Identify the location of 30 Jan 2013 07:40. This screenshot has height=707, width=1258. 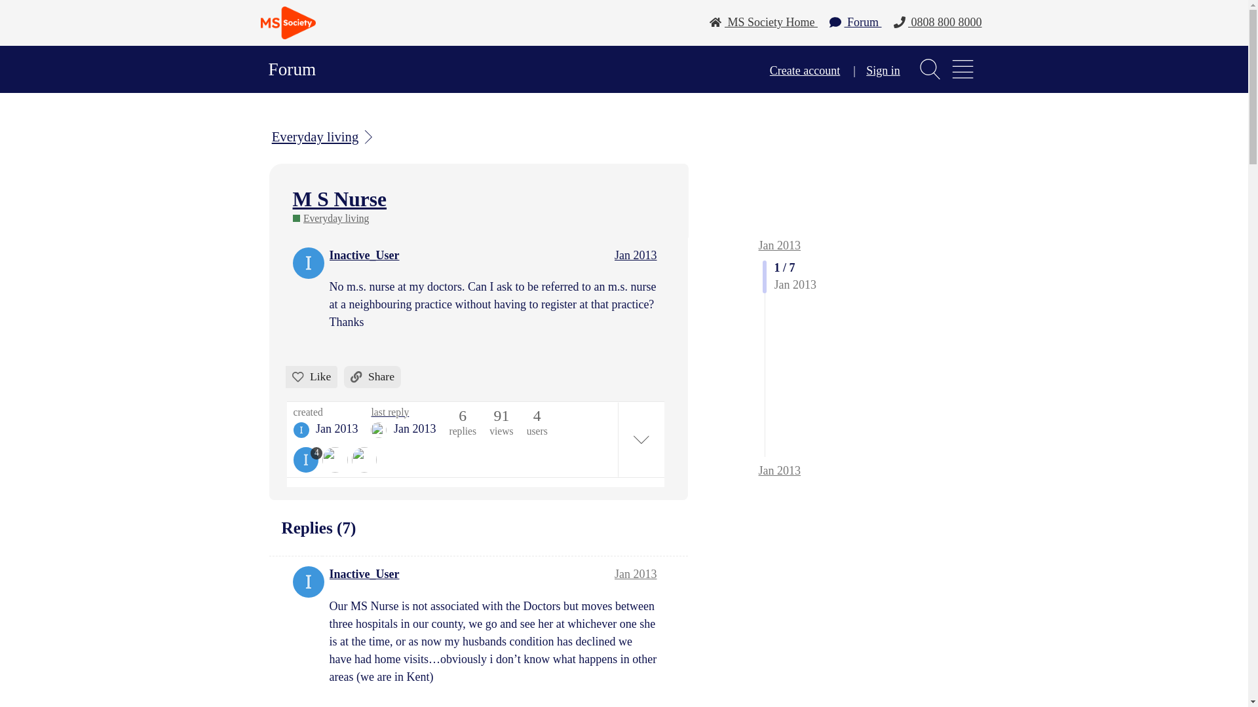
(337, 428).